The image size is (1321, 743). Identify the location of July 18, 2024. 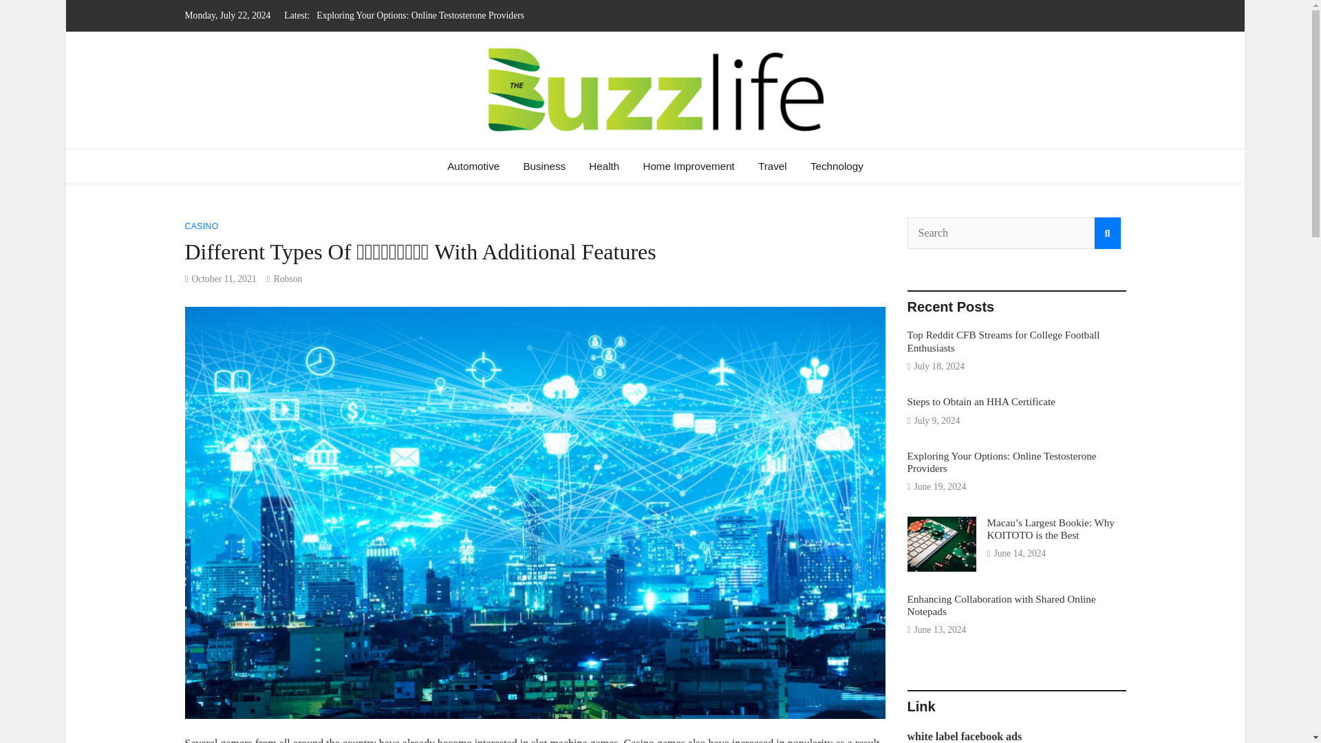
(938, 366).